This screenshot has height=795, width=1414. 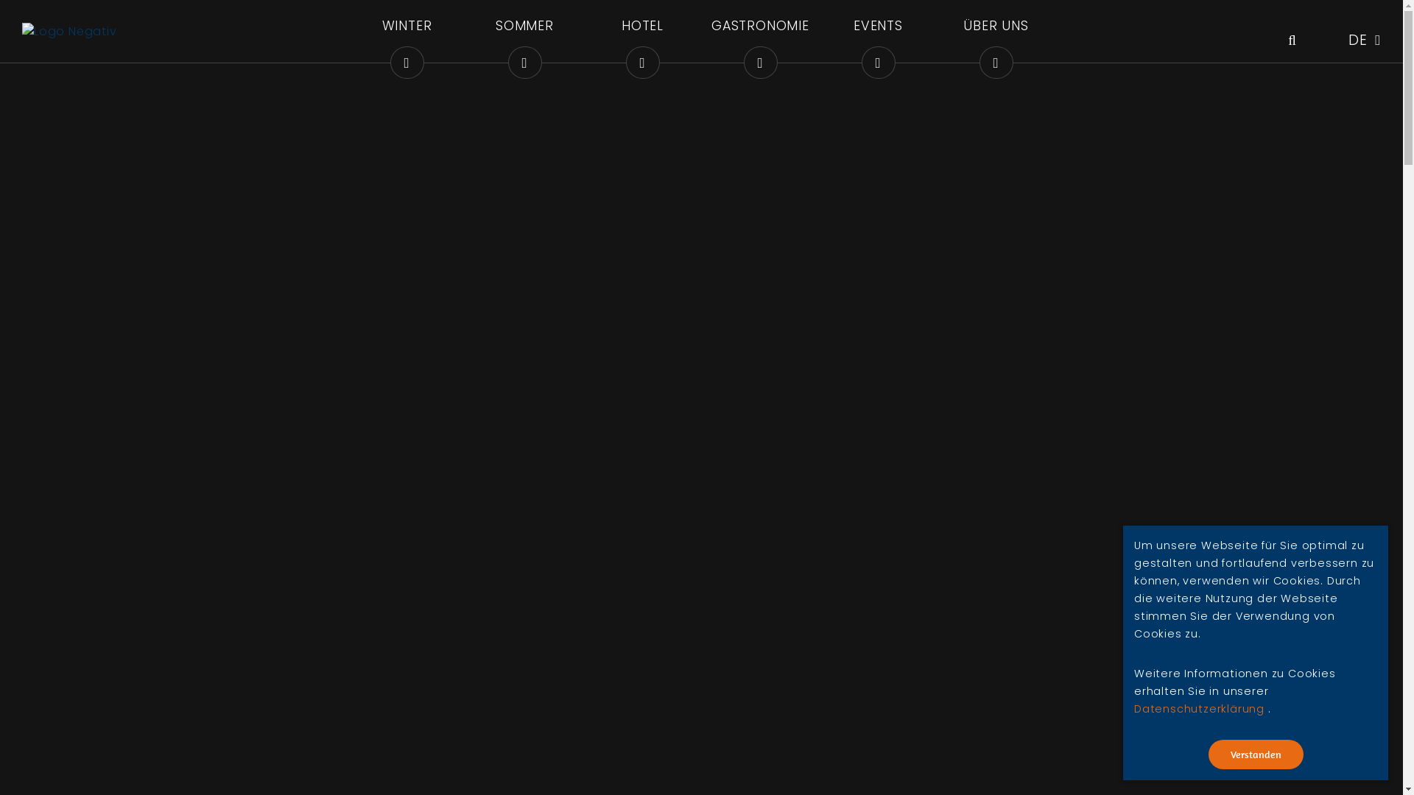 I want to click on Intersport Rent Network, so click(x=826, y=496).